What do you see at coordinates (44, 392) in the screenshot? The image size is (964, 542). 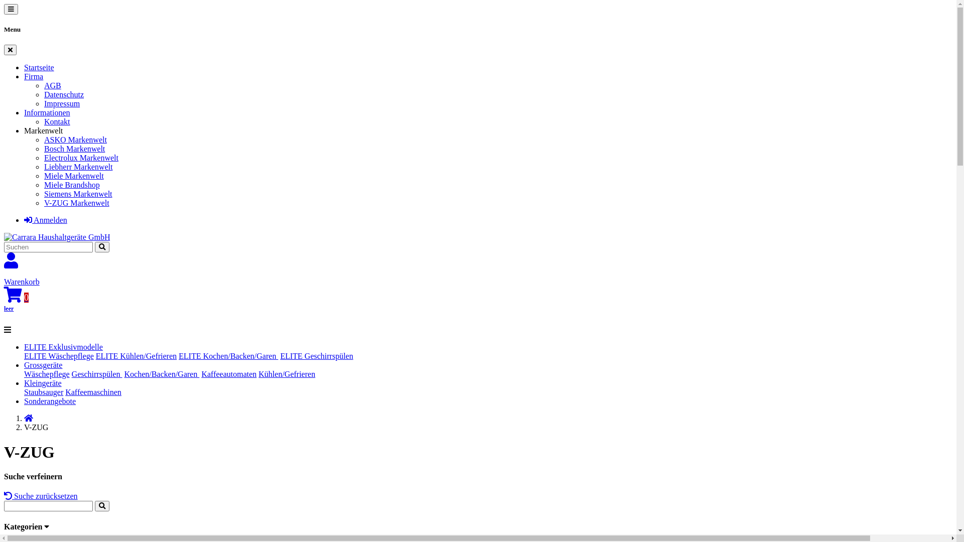 I see `Staubsauger` at bounding box center [44, 392].